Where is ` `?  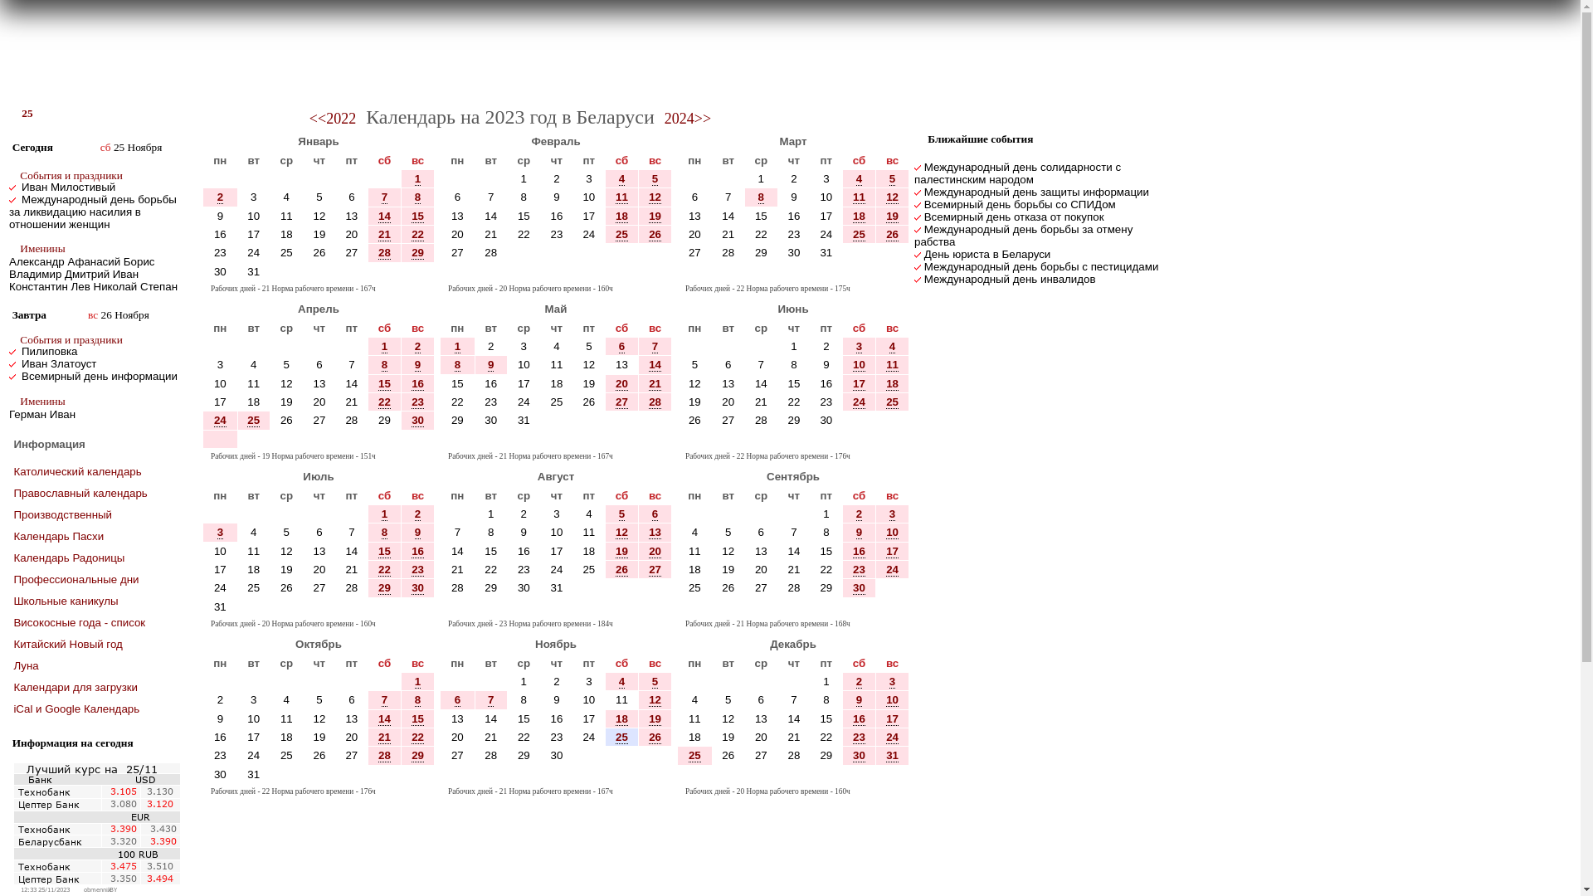   is located at coordinates (860, 252).